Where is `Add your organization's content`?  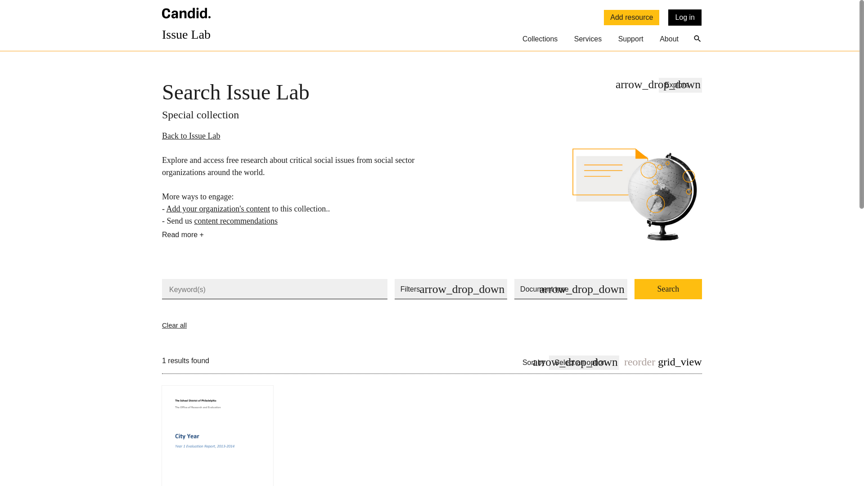 Add your organization's content is located at coordinates (218, 209).